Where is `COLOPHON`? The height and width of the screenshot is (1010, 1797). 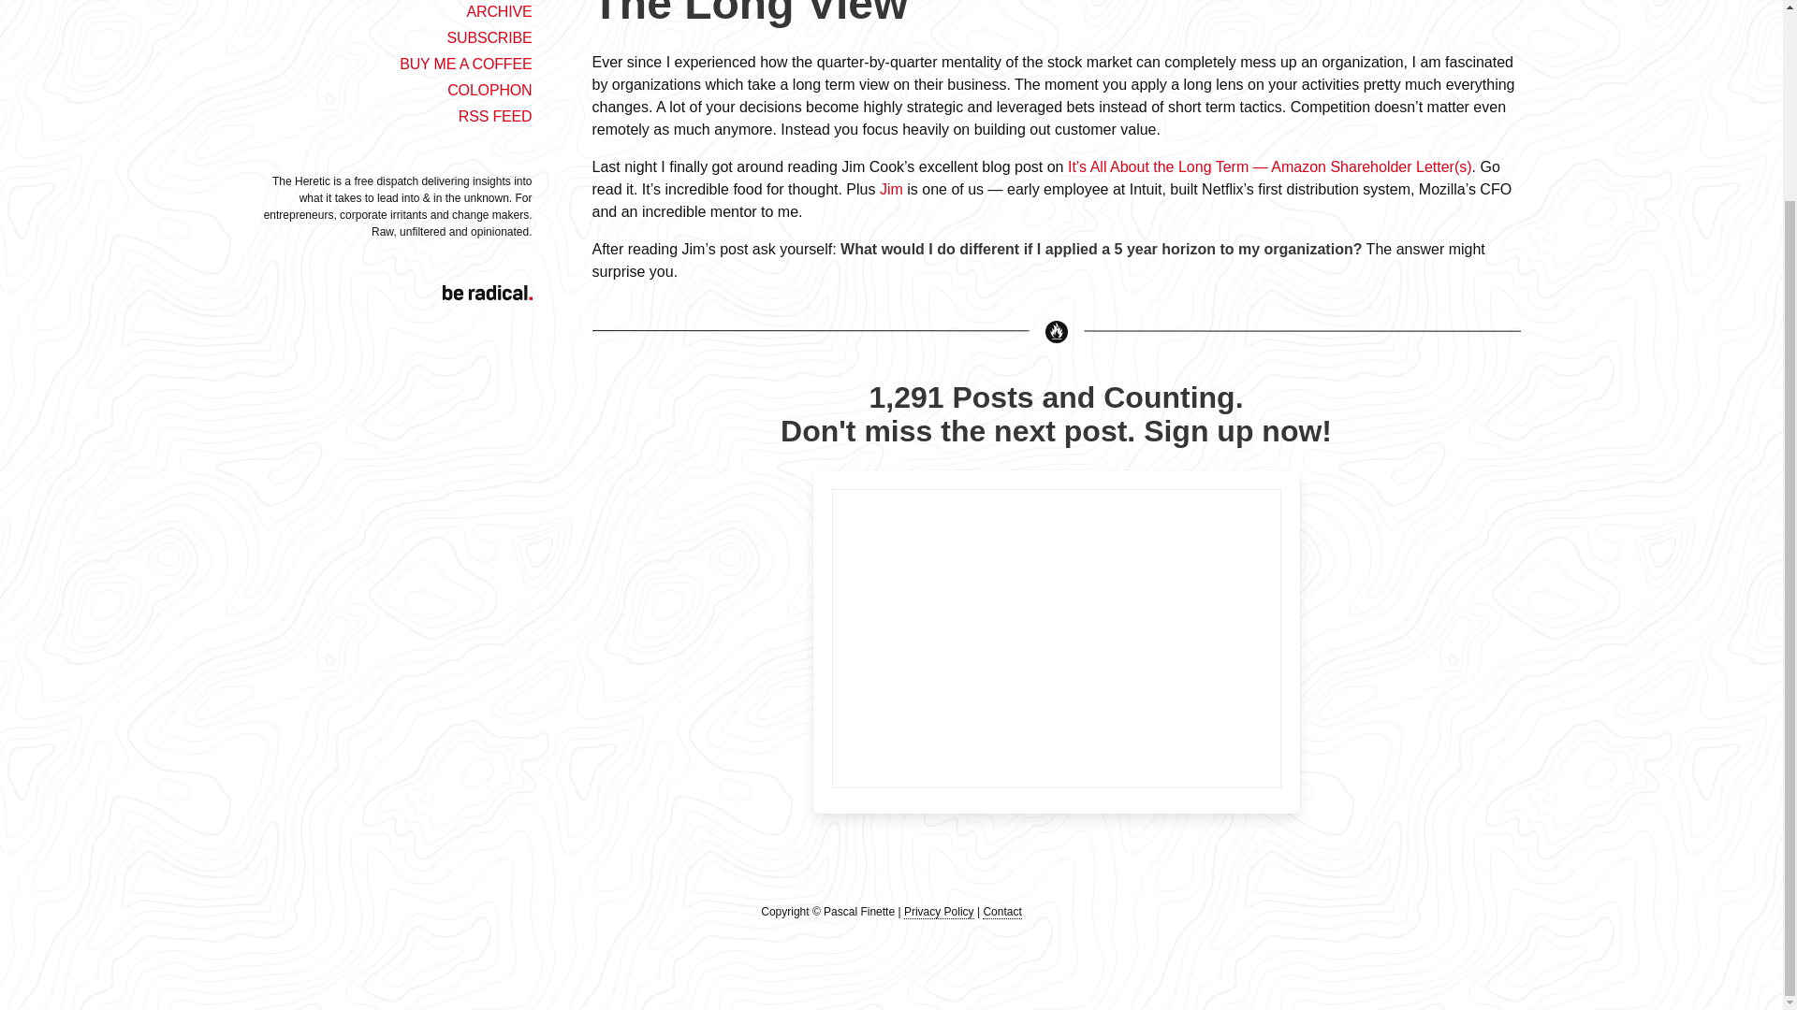 COLOPHON is located at coordinates (489, 90).